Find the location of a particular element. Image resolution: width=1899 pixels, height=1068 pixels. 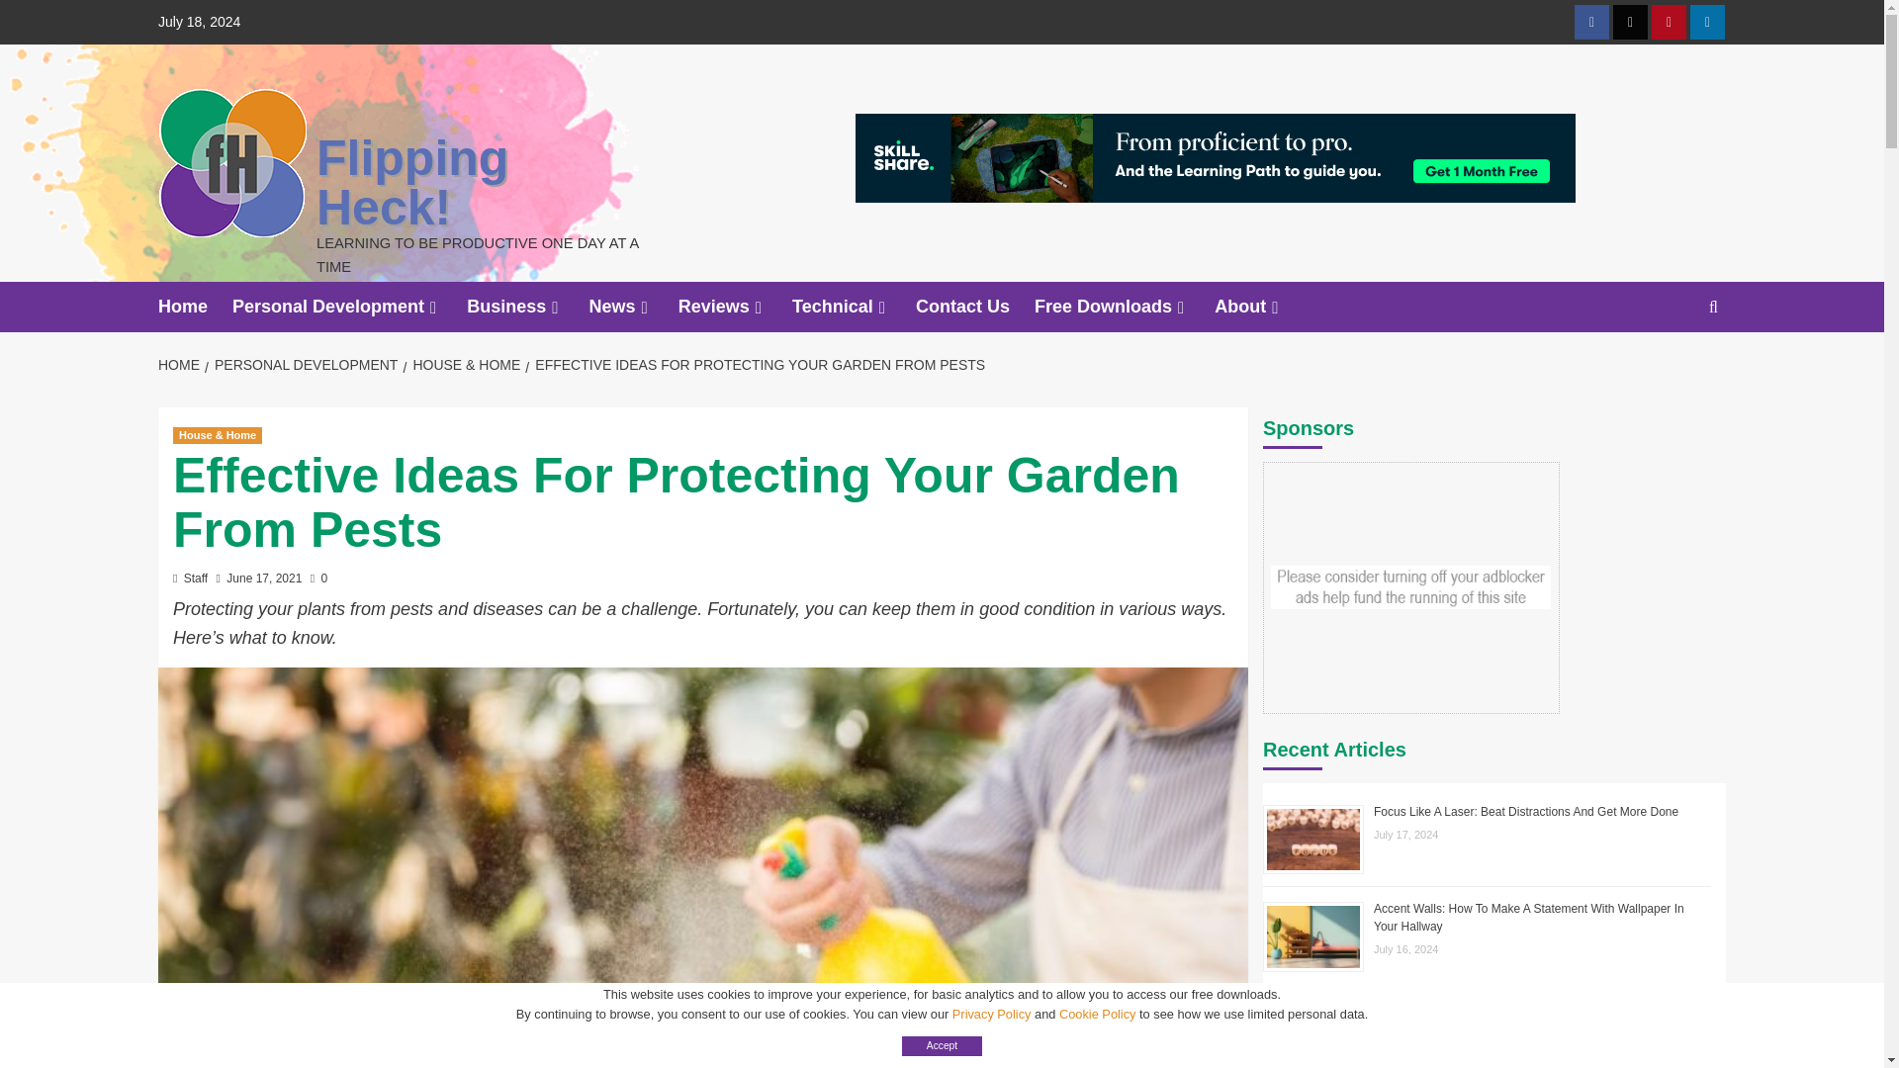

Facebook Page is located at coordinates (1590, 22).